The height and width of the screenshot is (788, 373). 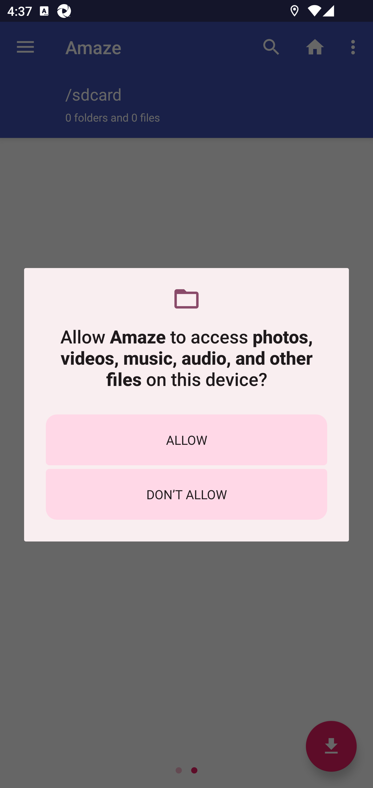 I want to click on DON’T ALLOW, so click(x=187, y=494).